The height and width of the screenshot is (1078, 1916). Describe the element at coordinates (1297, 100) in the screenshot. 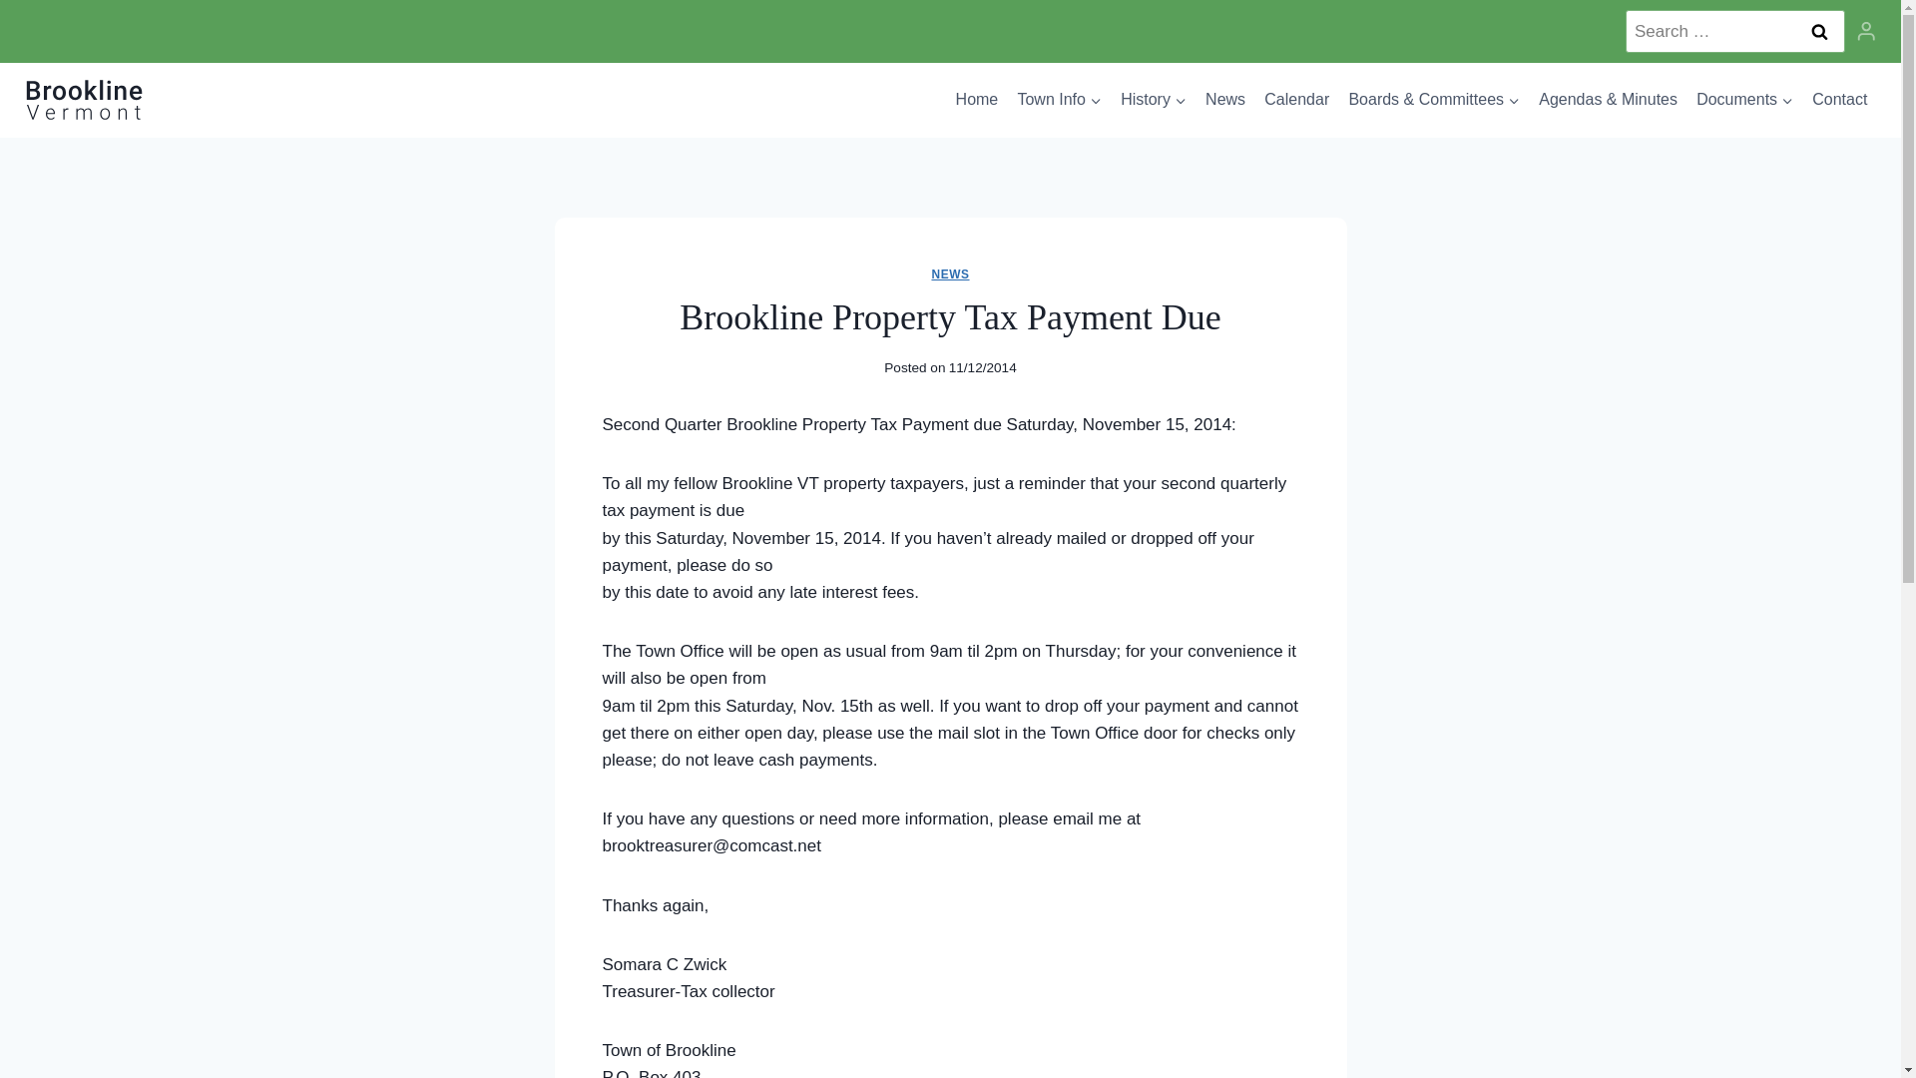

I see `Calendar` at that location.